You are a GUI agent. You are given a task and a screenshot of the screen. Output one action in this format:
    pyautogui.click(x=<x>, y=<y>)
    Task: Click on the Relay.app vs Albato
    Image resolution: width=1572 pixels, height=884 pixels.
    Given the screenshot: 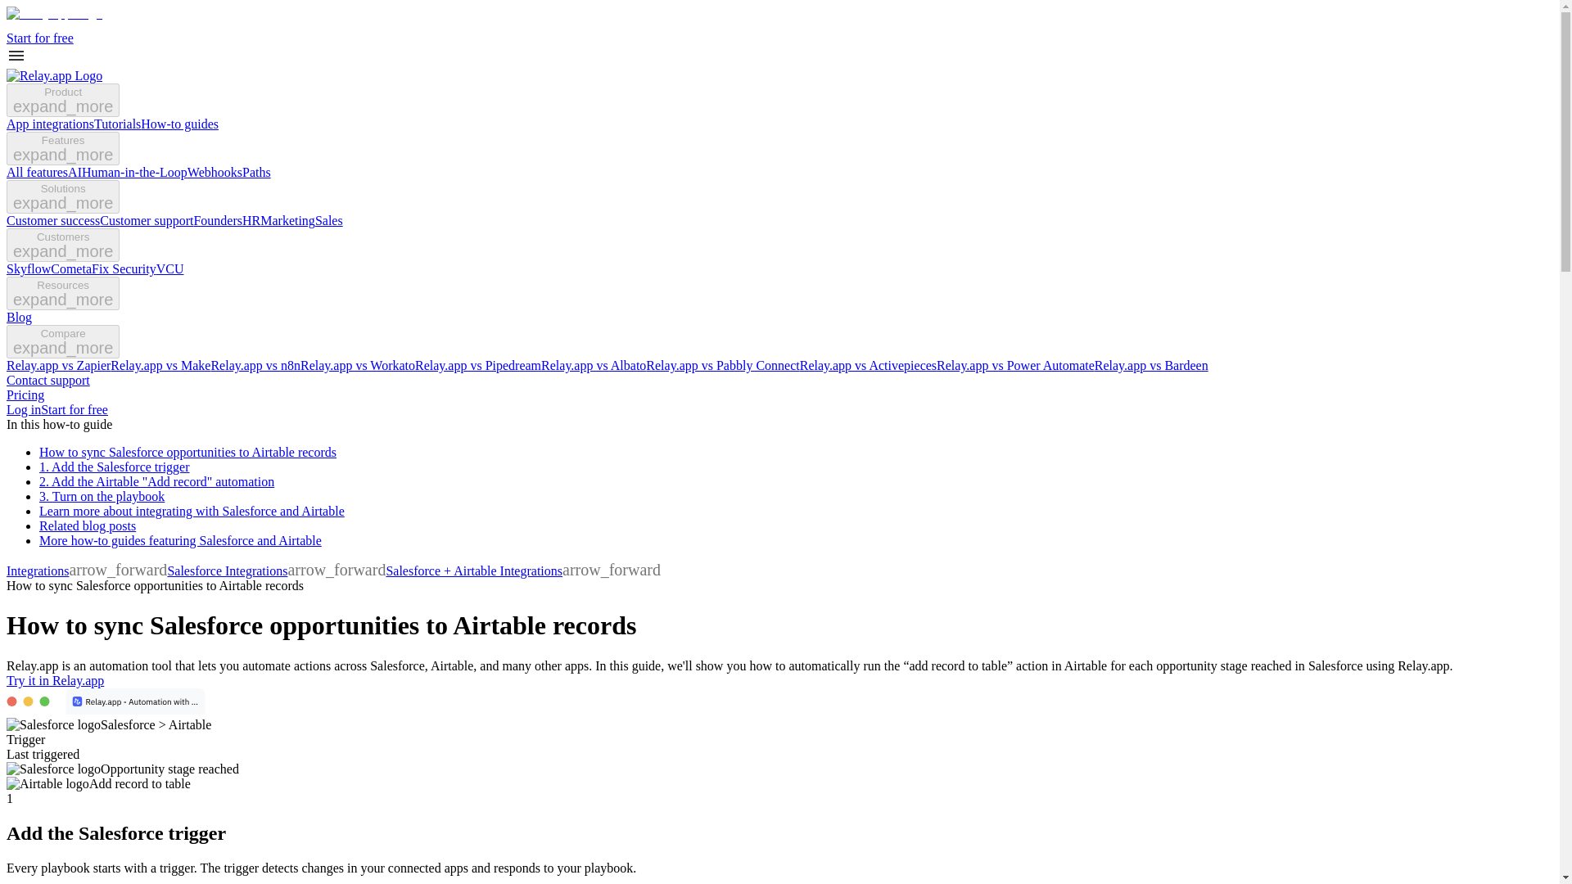 What is the action you would take?
    pyautogui.click(x=593, y=365)
    